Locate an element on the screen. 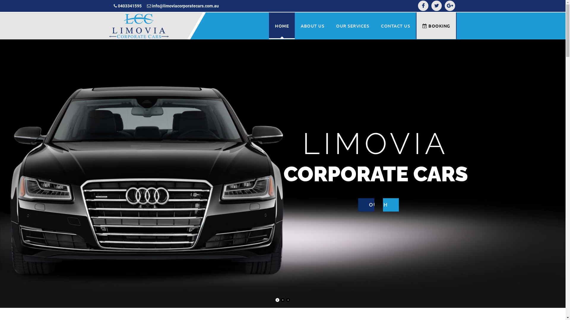 The image size is (570, 320). HOME is located at coordinates (282, 26).